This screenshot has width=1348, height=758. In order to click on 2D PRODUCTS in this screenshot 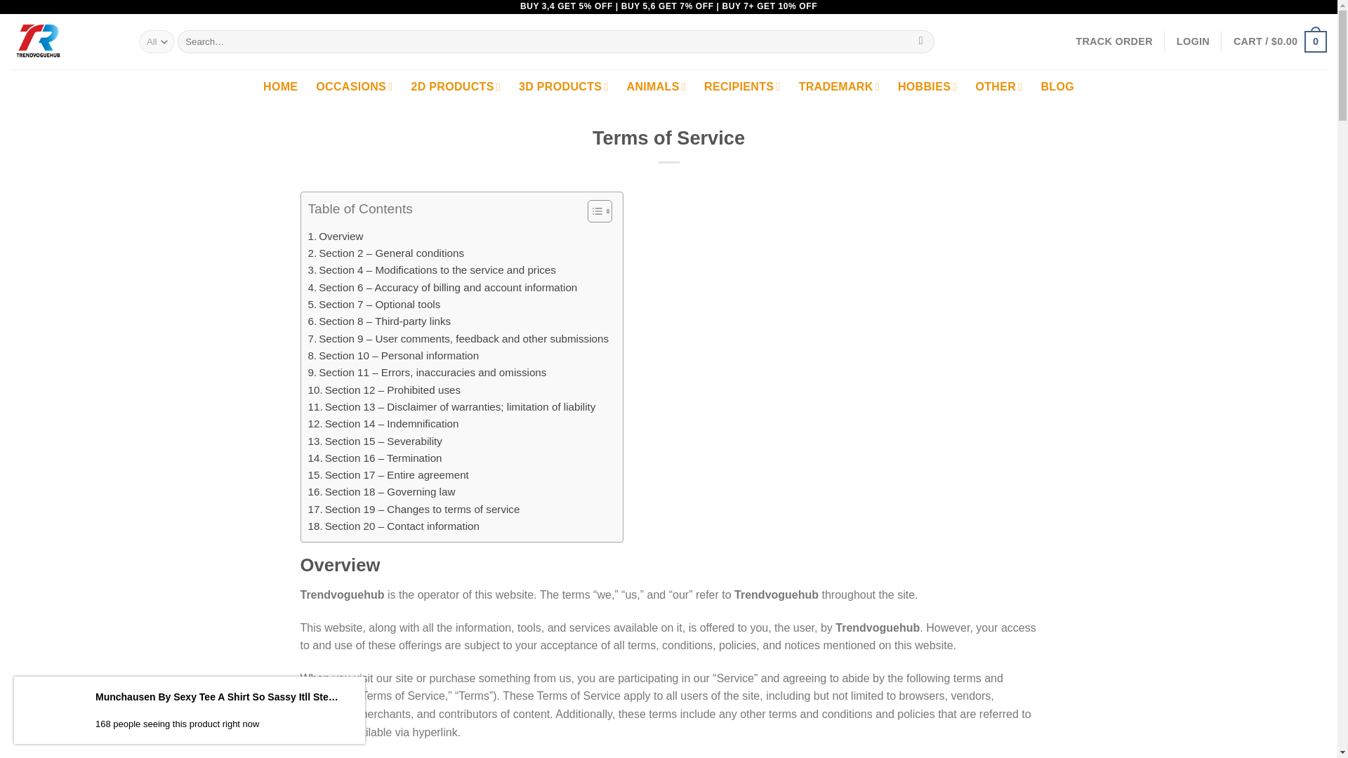, I will do `click(455, 87)`.